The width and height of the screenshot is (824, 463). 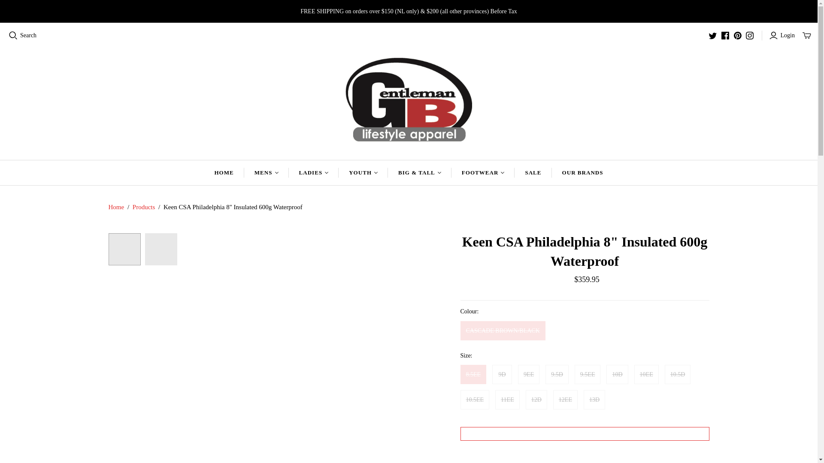 What do you see at coordinates (363, 172) in the screenshot?
I see `YOUTH` at bounding box center [363, 172].